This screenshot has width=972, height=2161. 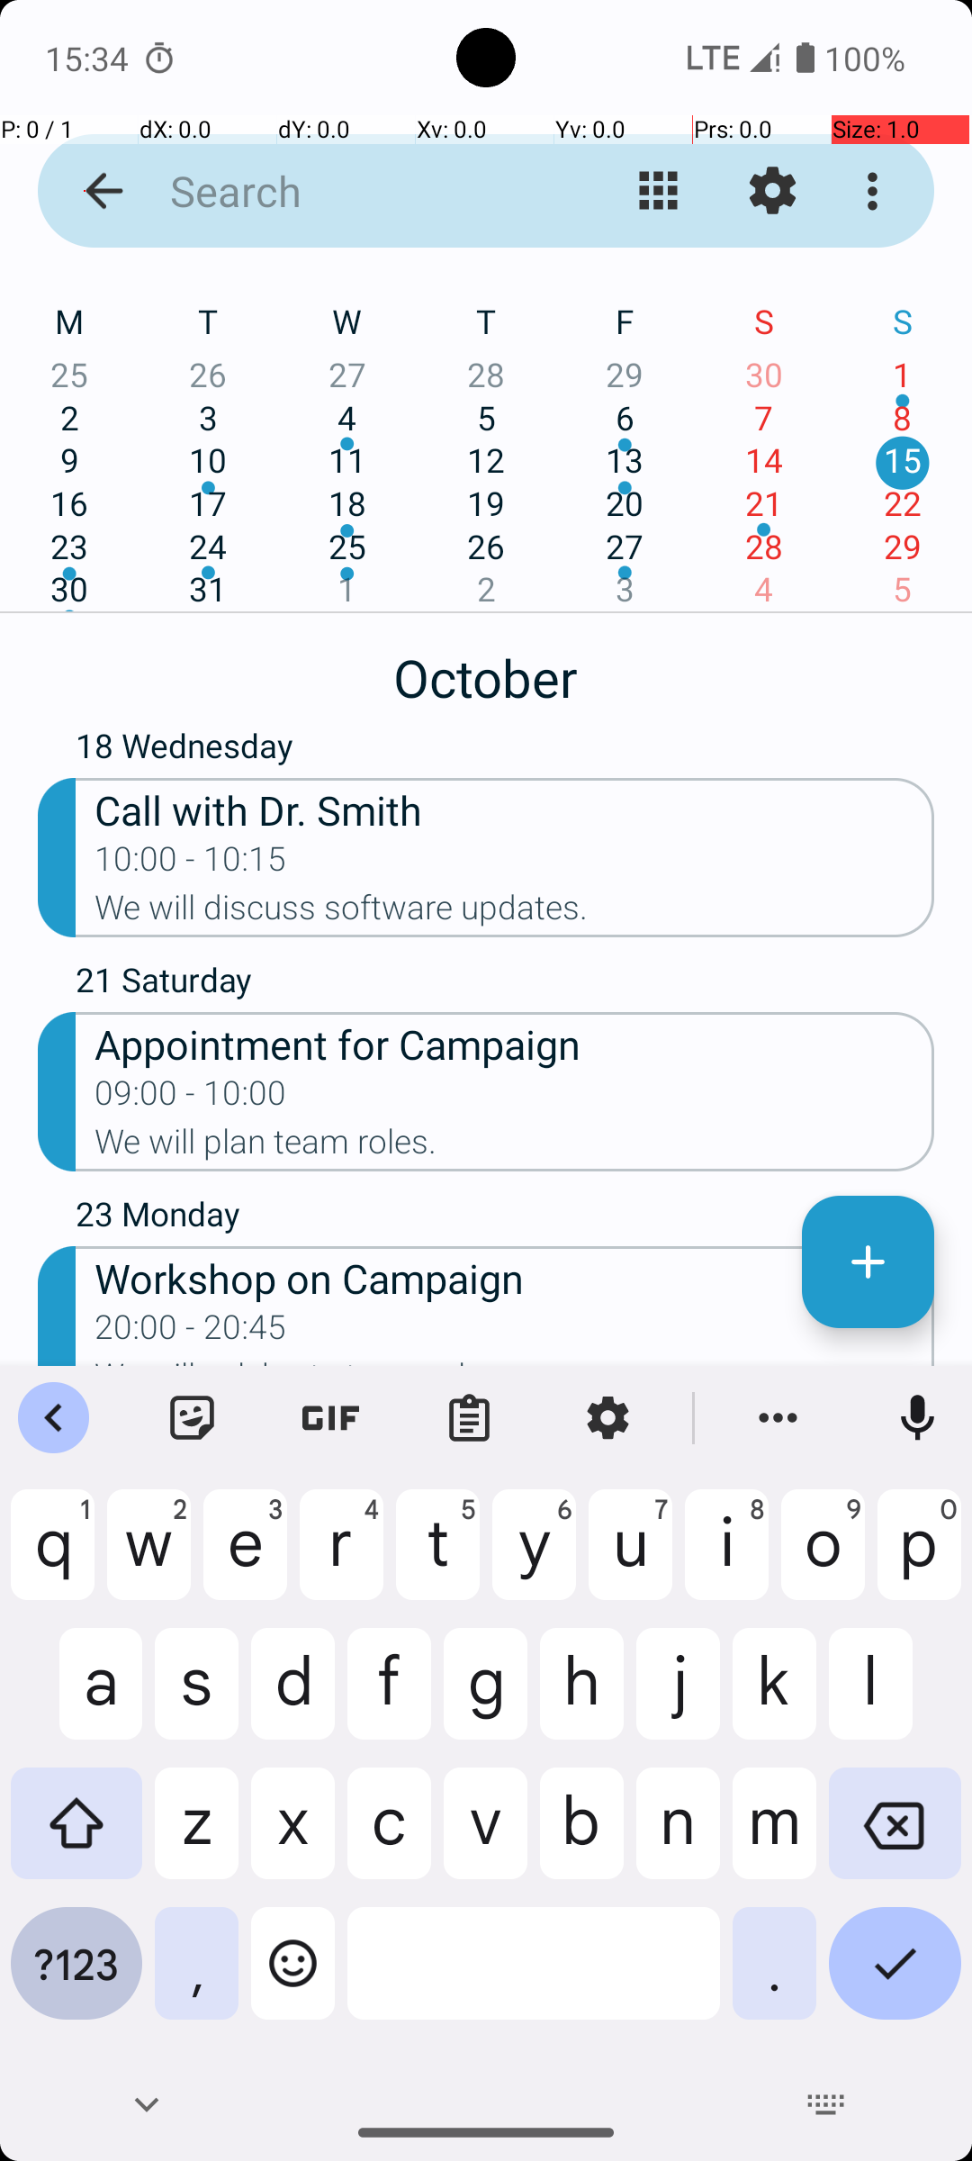 What do you see at coordinates (191, 1333) in the screenshot?
I see `20:00 - 20:45` at bounding box center [191, 1333].